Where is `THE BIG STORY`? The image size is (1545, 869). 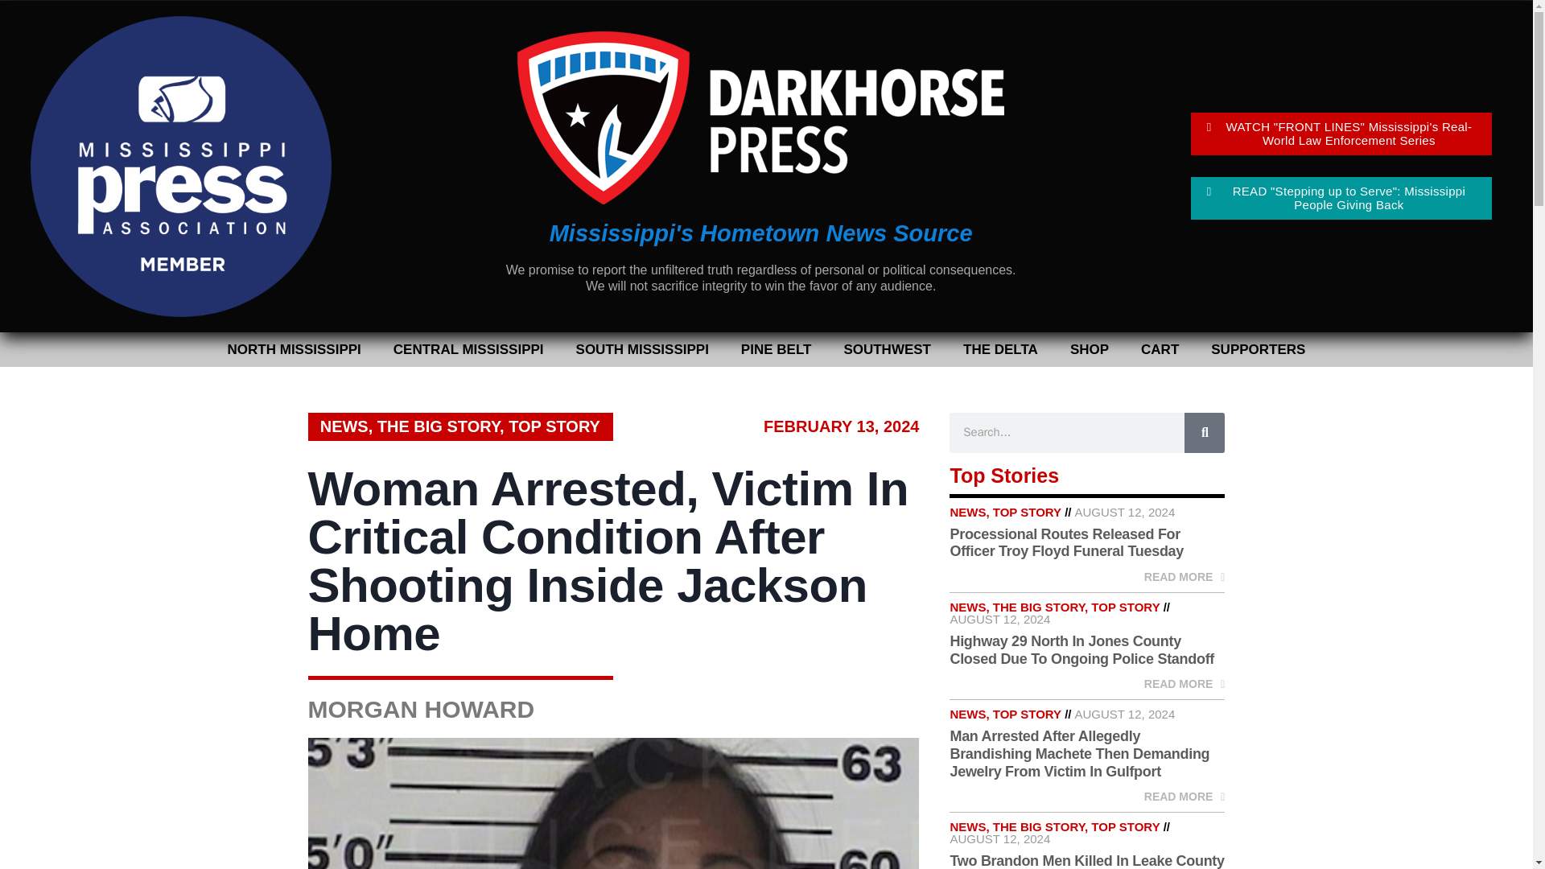 THE BIG STORY is located at coordinates (438, 426).